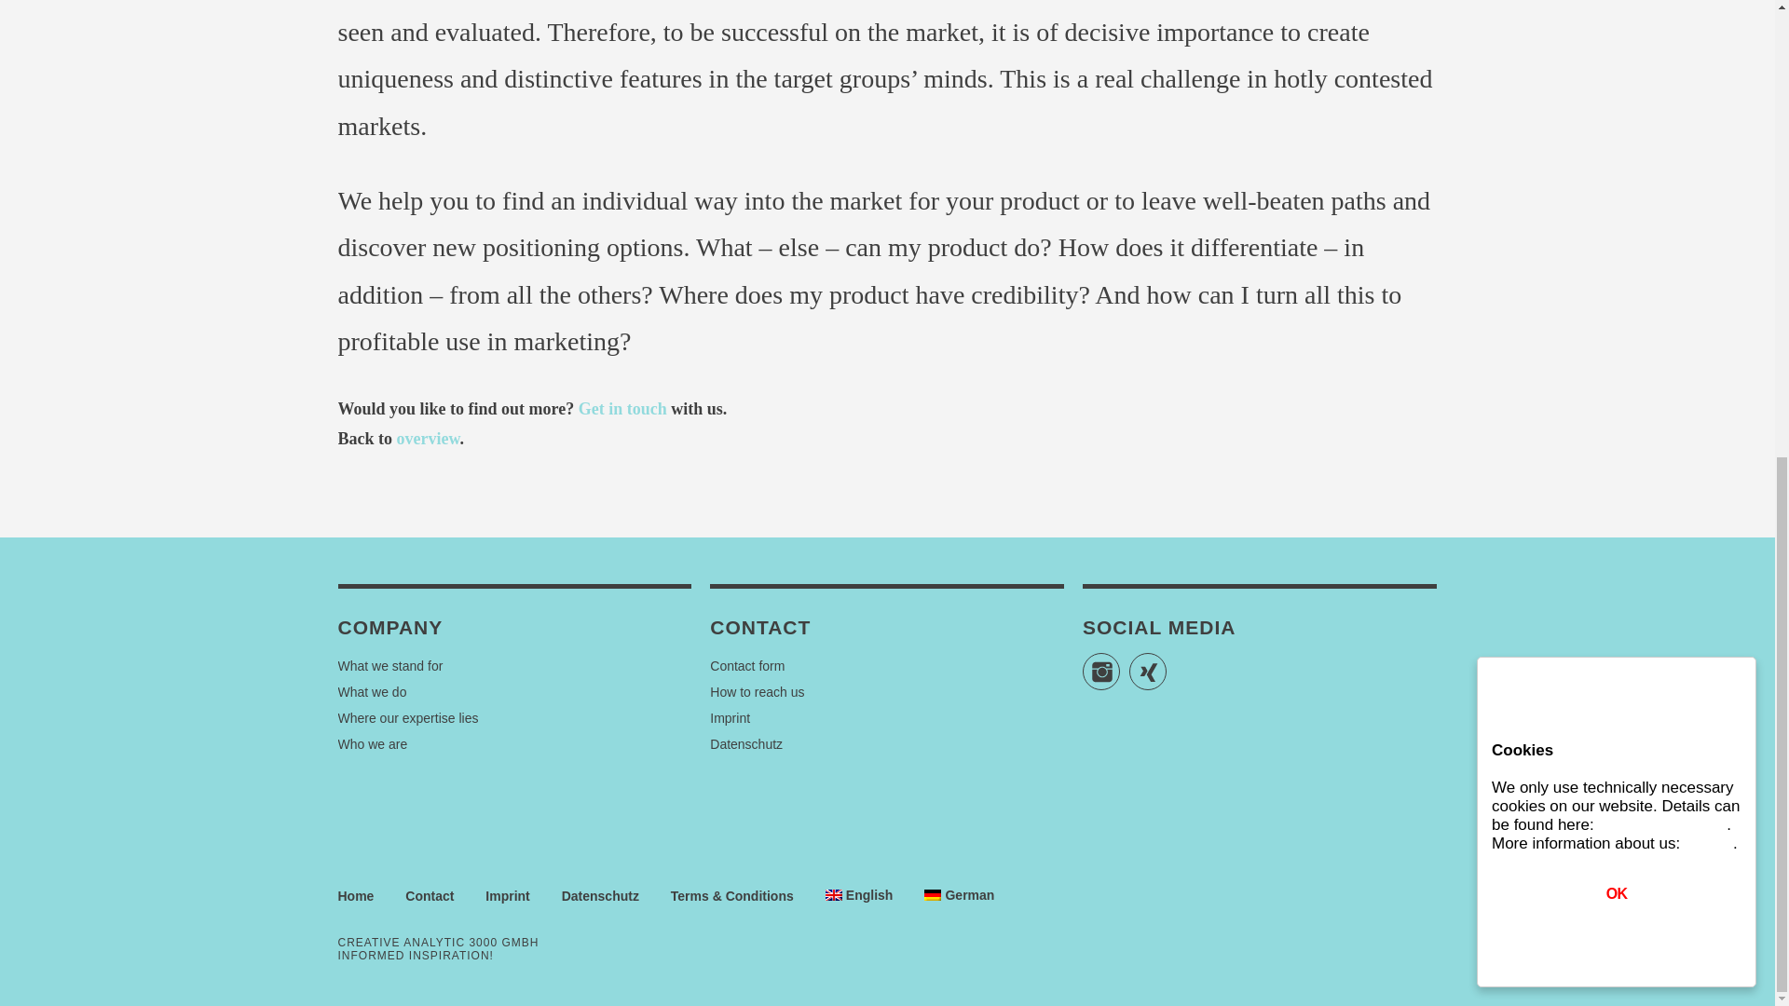 This screenshot has height=1006, width=1789. I want to click on Imprint, so click(730, 717).